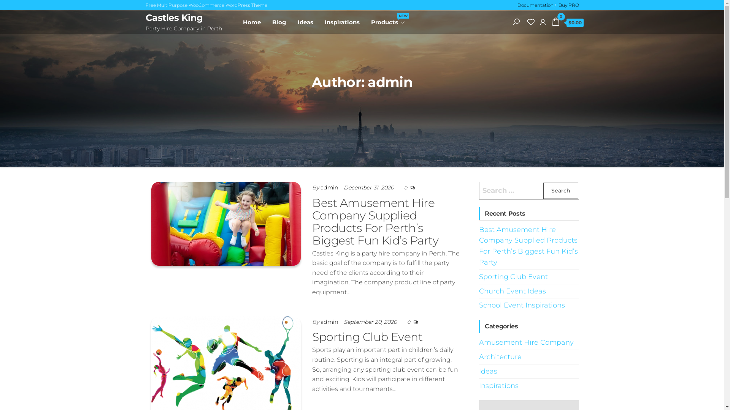 This screenshot has width=730, height=410. Describe the element at coordinates (226, 367) in the screenshot. I see `Sporting Club Event` at that location.